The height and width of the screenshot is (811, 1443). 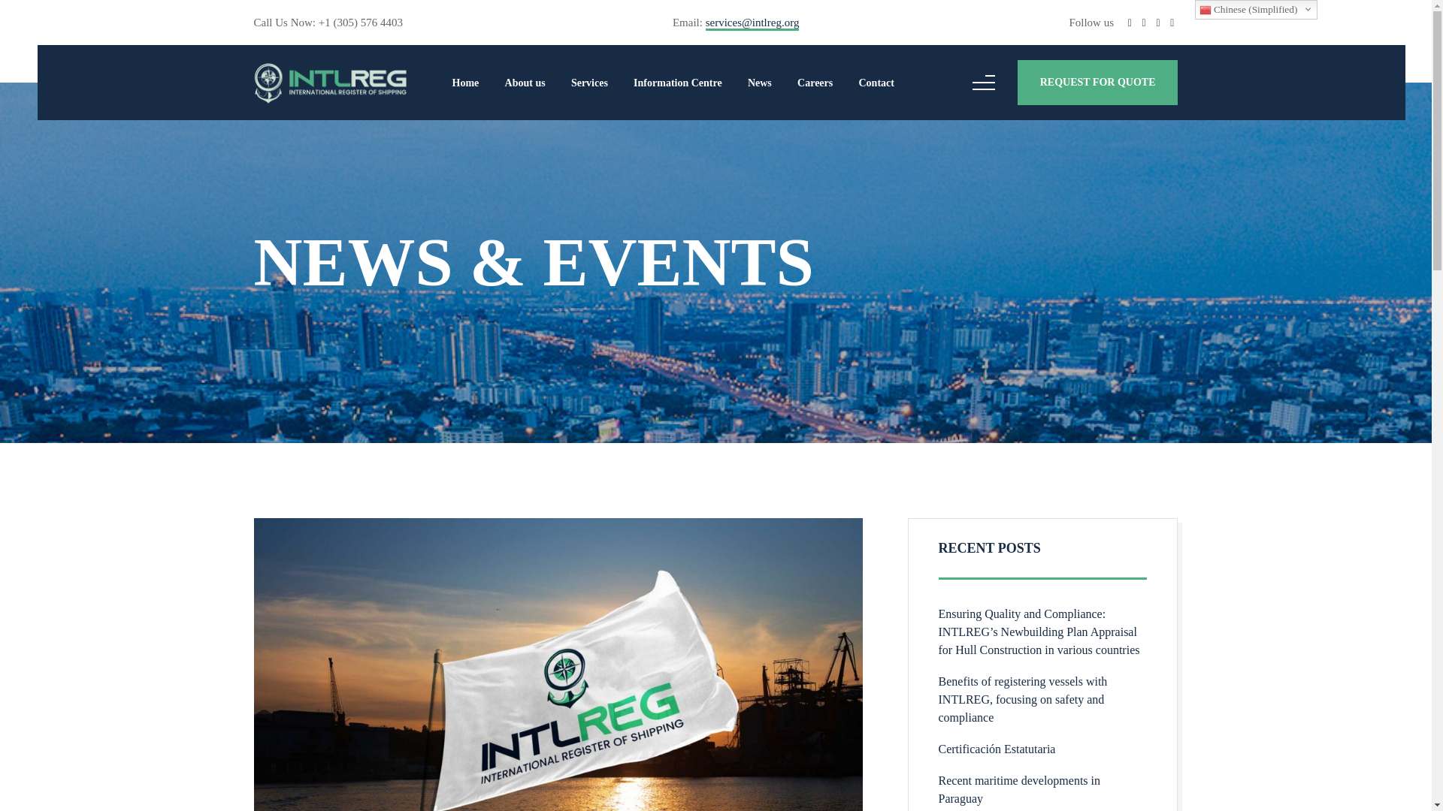 I want to click on About us, so click(x=525, y=83).